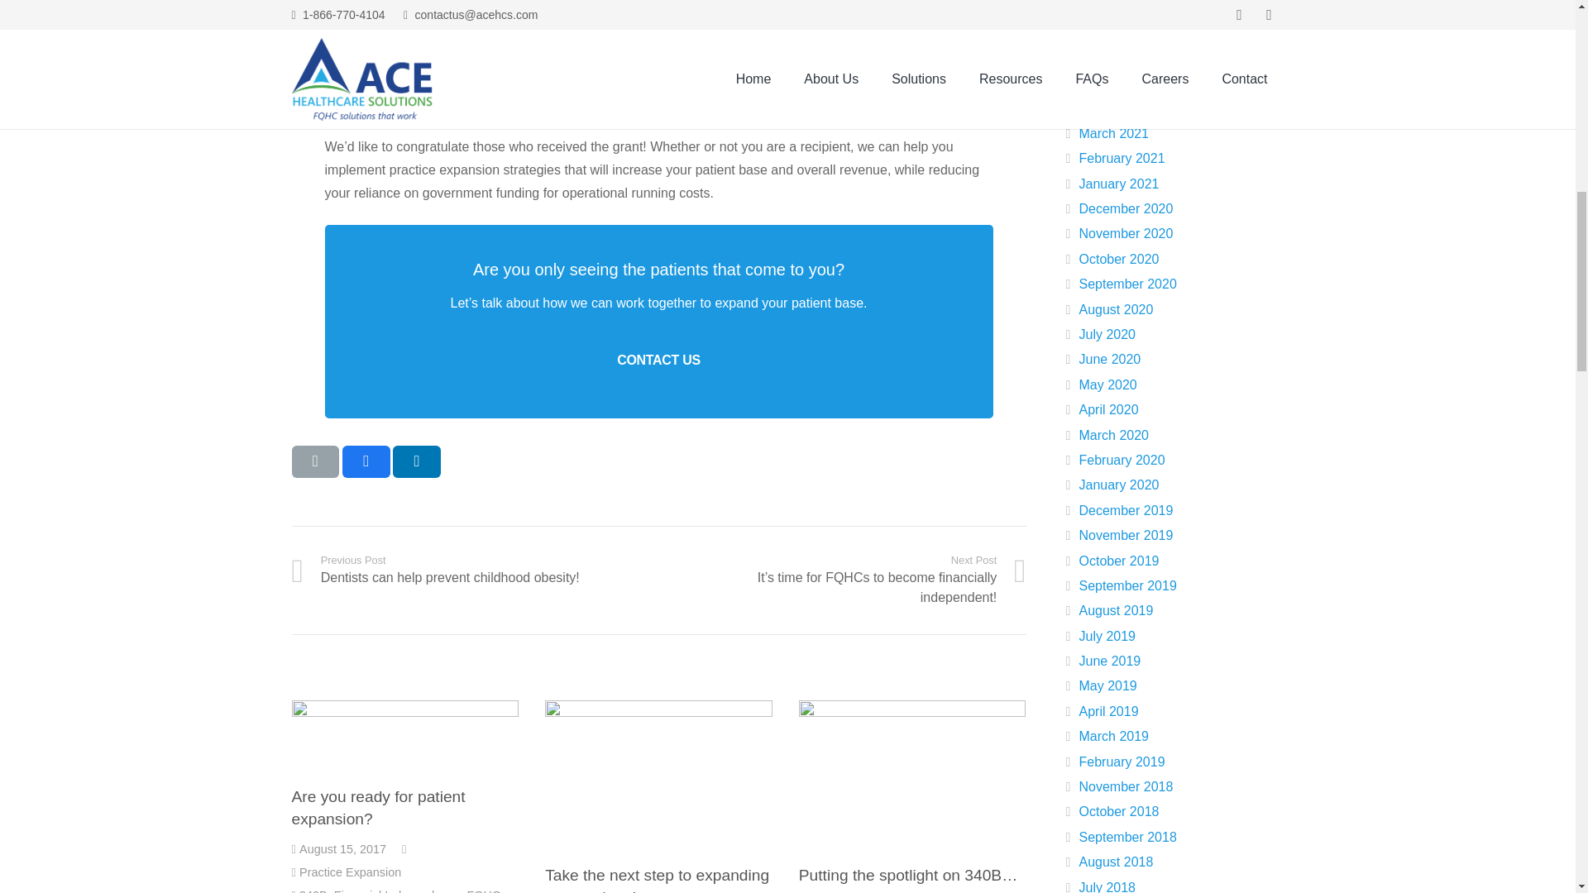 Image resolution: width=1588 pixels, height=893 pixels. I want to click on Are you ready for patient expansion?, so click(377, 807).